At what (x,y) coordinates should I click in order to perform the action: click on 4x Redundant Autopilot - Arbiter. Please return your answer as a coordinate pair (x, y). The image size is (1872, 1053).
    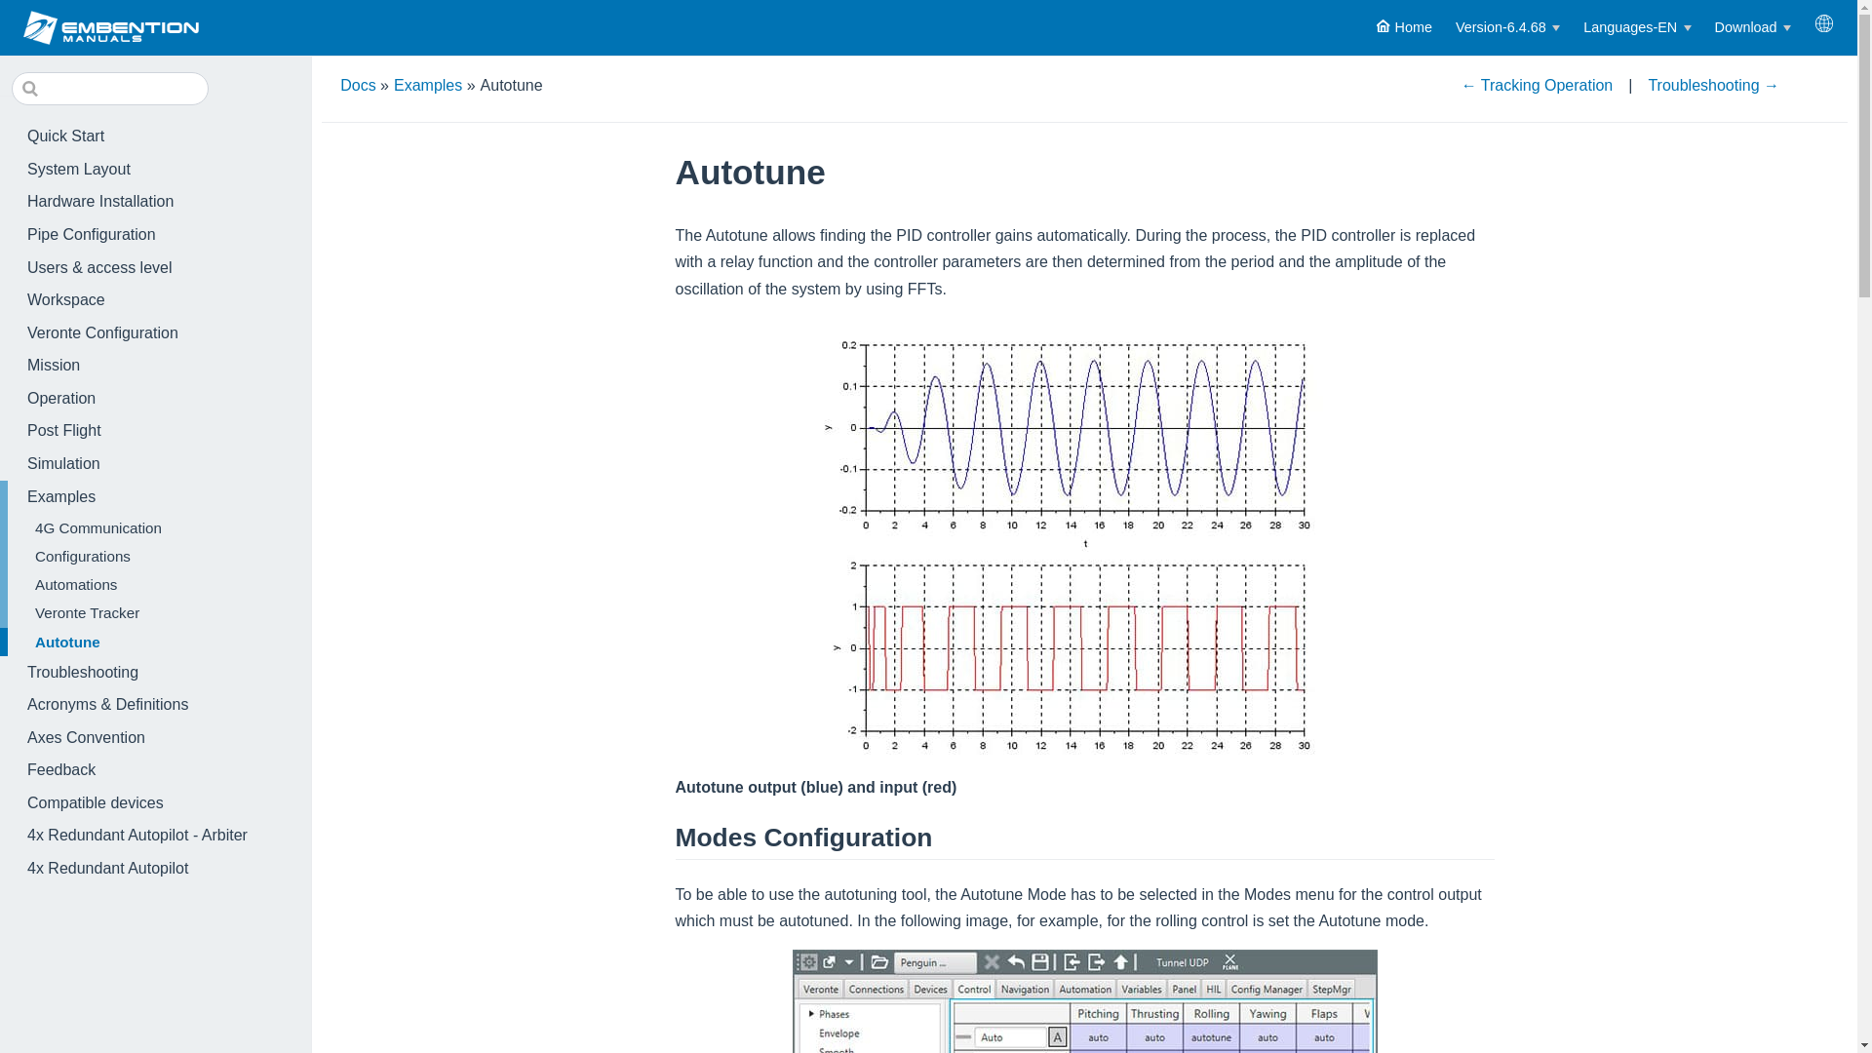
    Looking at the image, I should click on (155, 837).